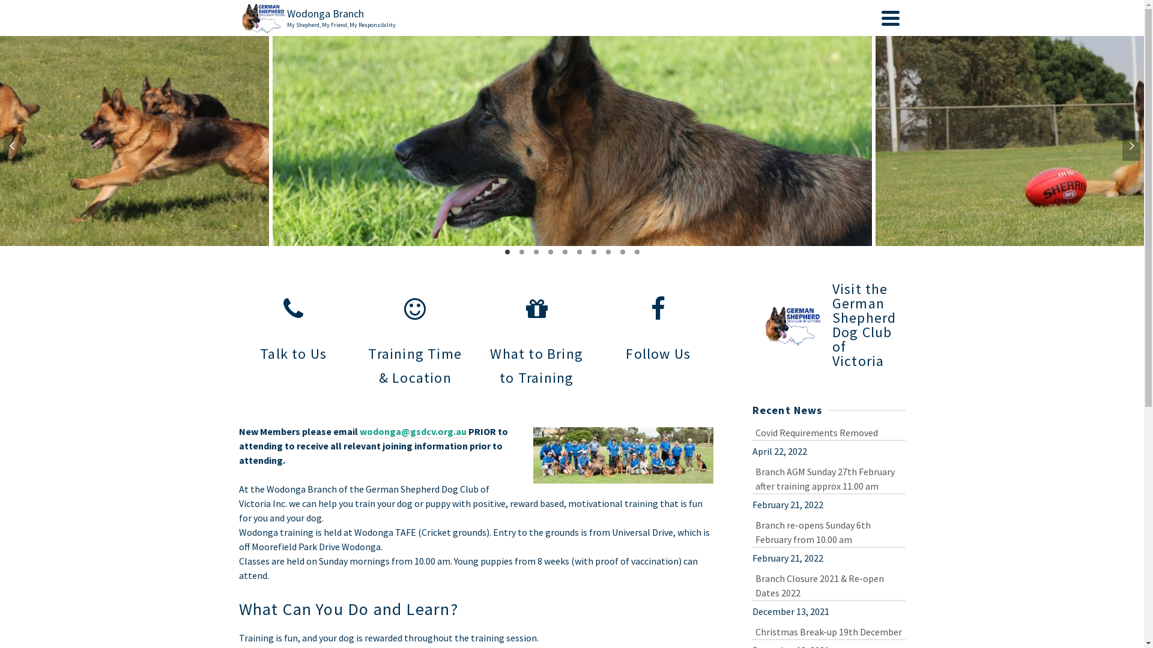  I want to click on 5, so click(564, 252).